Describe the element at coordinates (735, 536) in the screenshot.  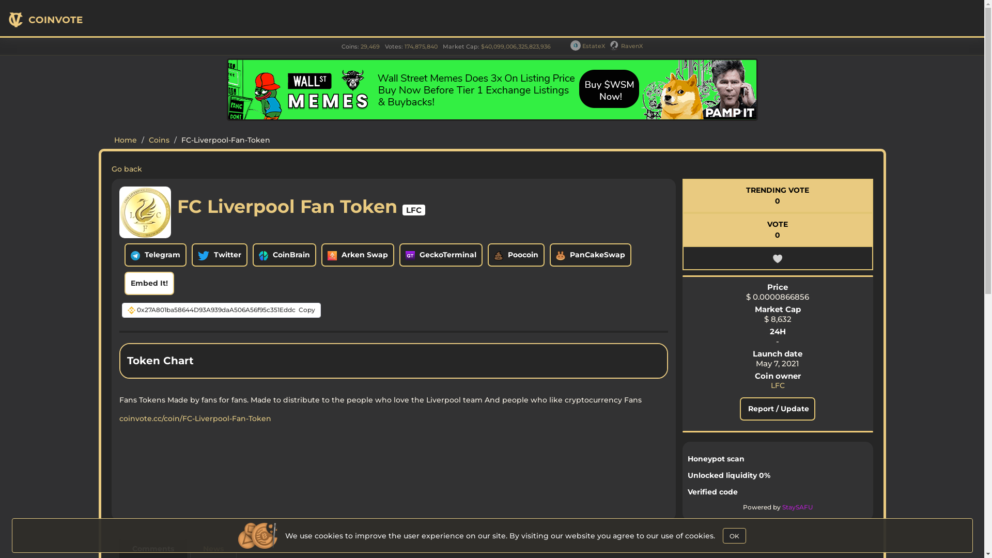
I see `OK` at that location.